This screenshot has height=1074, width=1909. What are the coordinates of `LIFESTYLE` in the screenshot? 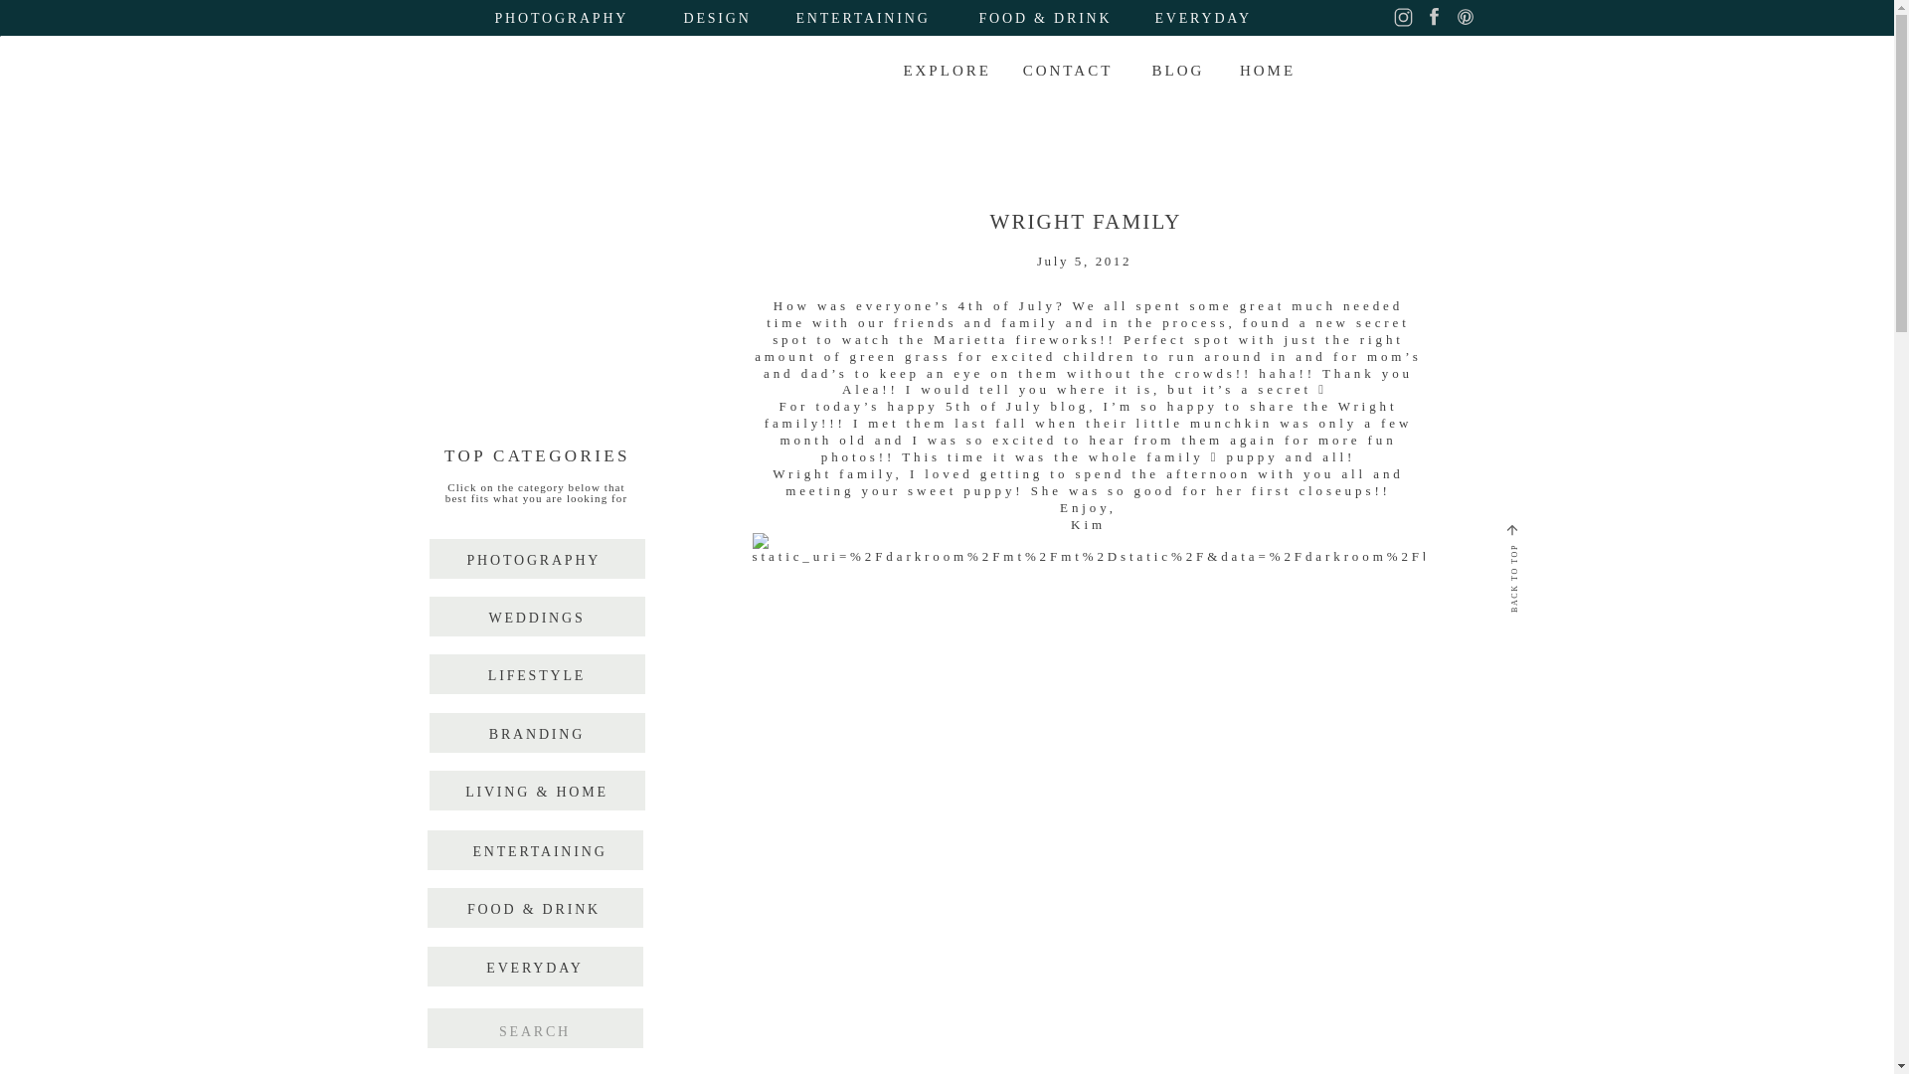 It's located at (537, 677).